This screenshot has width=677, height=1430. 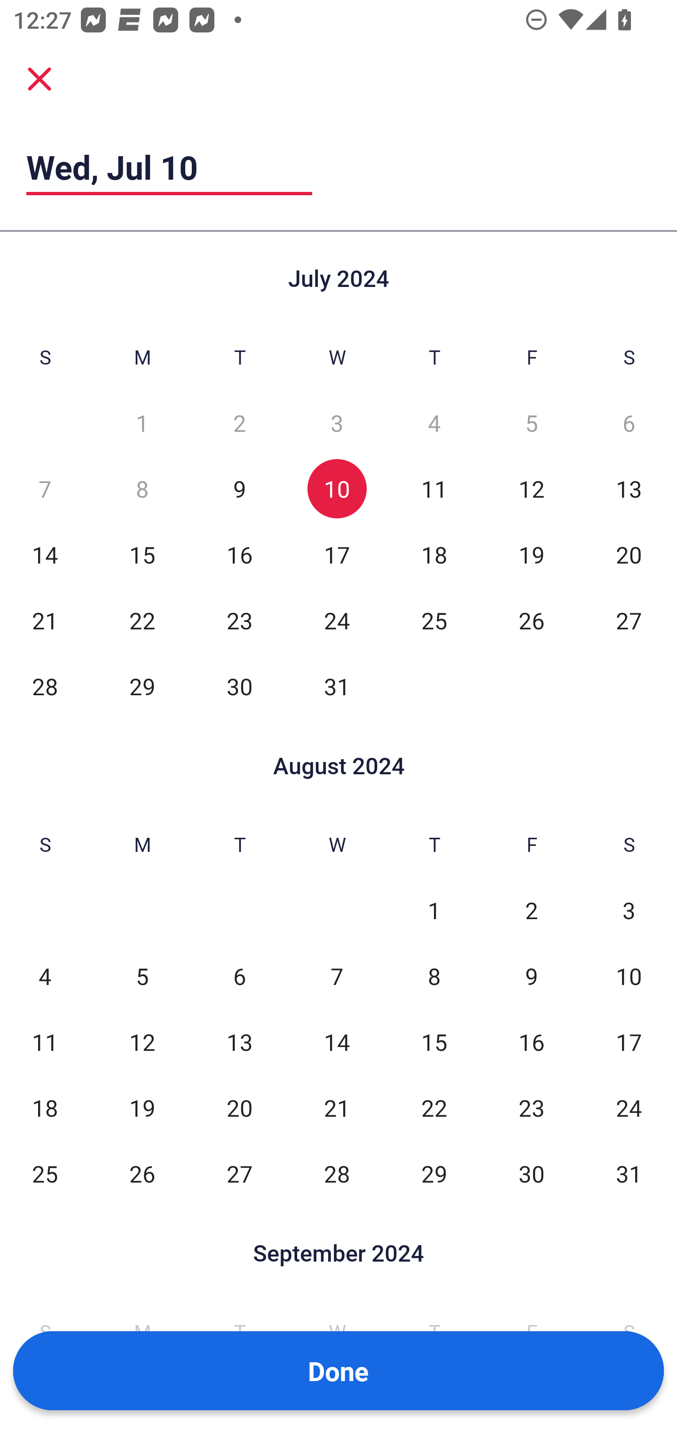 What do you see at coordinates (531, 555) in the screenshot?
I see `19 Fri, Jul 19, Not Selected` at bounding box center [531, 555].